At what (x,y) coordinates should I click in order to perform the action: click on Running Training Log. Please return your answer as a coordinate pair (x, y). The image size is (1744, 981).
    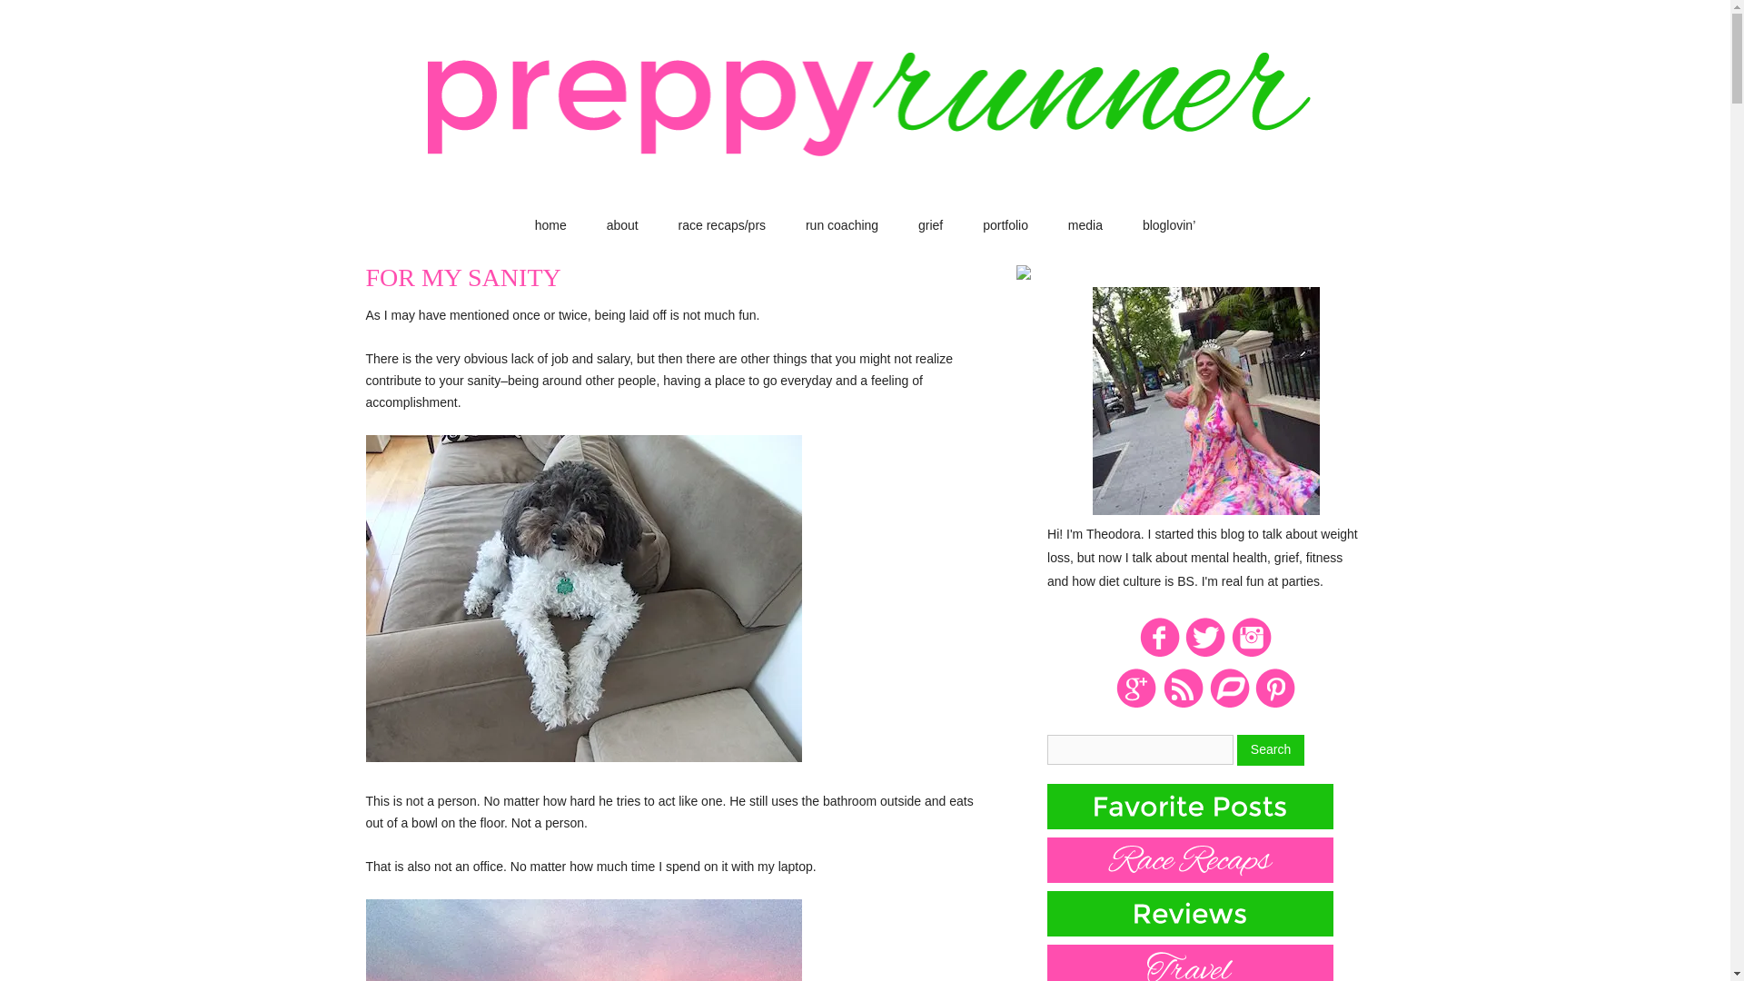
    Looking at the image, I should click on (1229, 705).